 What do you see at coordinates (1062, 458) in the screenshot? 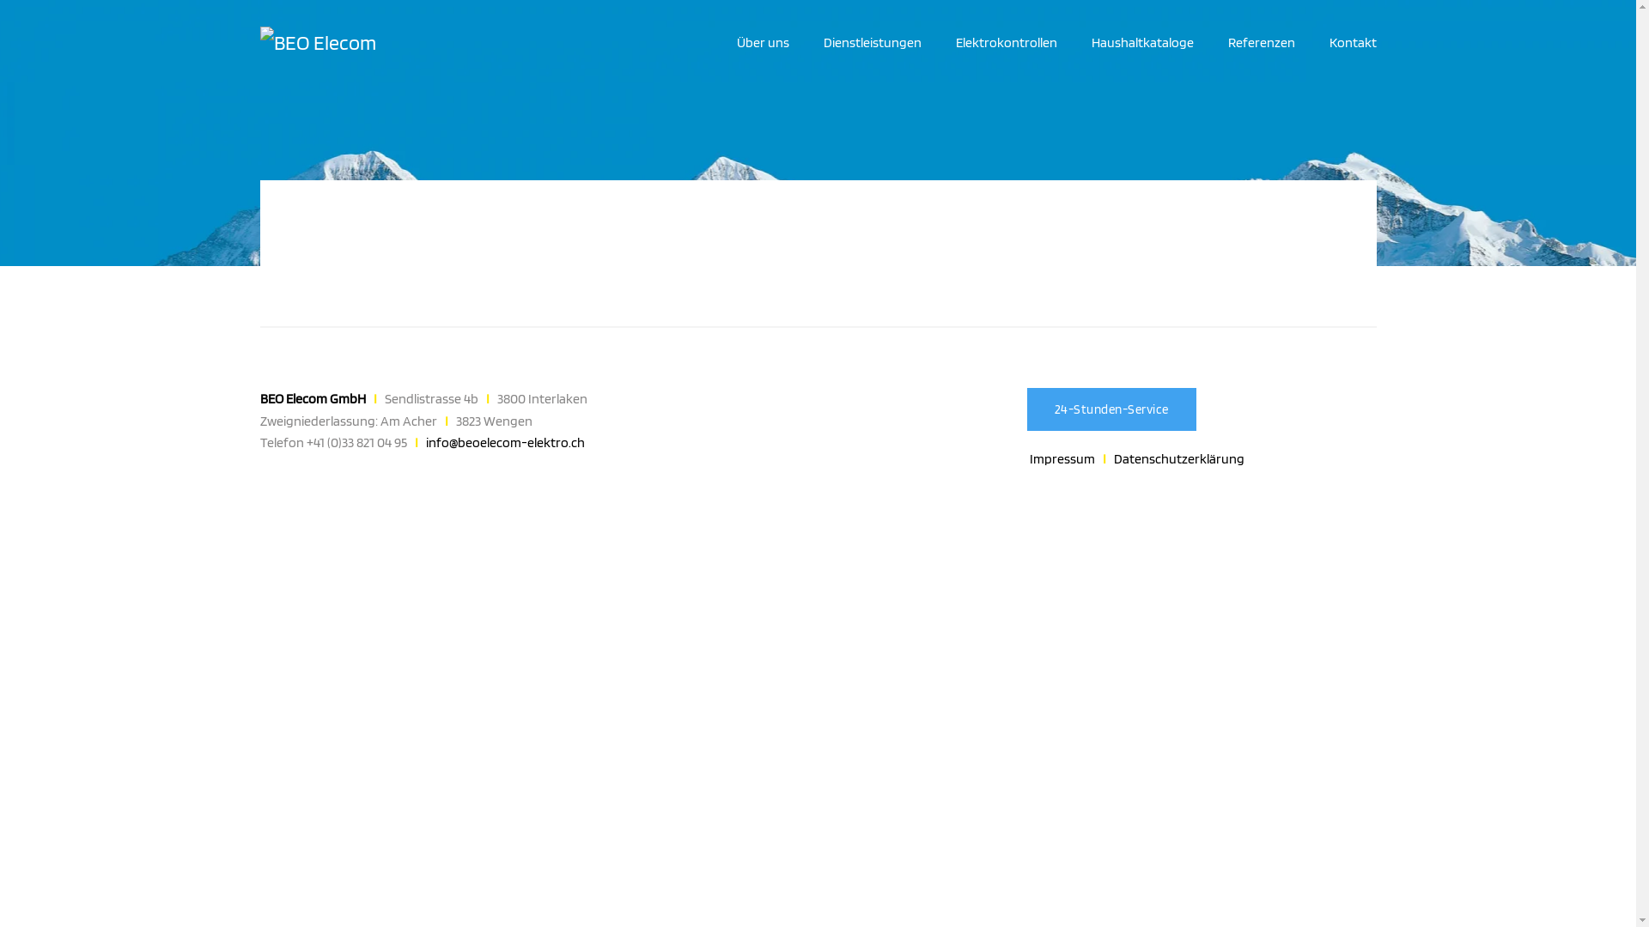
I see `Impressum` at bounding box center [1062, 458].